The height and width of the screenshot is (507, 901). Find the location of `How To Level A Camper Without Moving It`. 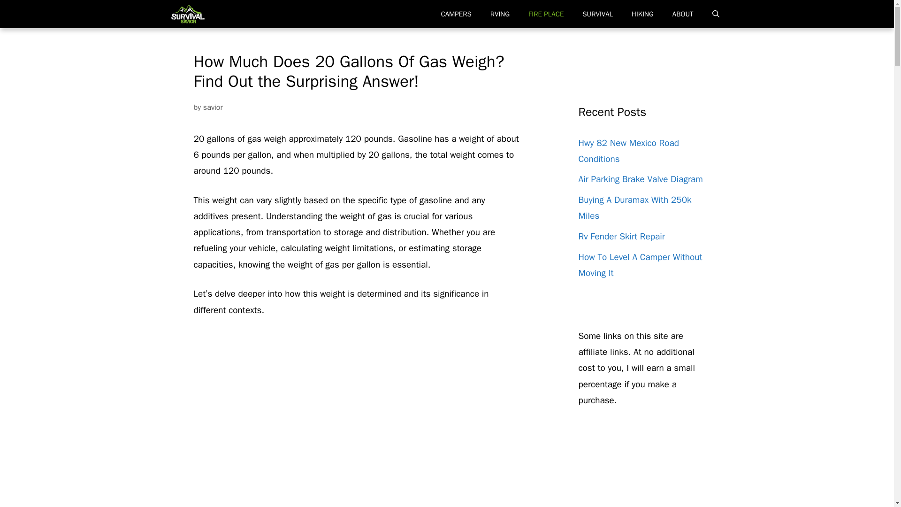

How To Level A Camper Without Moving It is located at coordinates (640, 265).